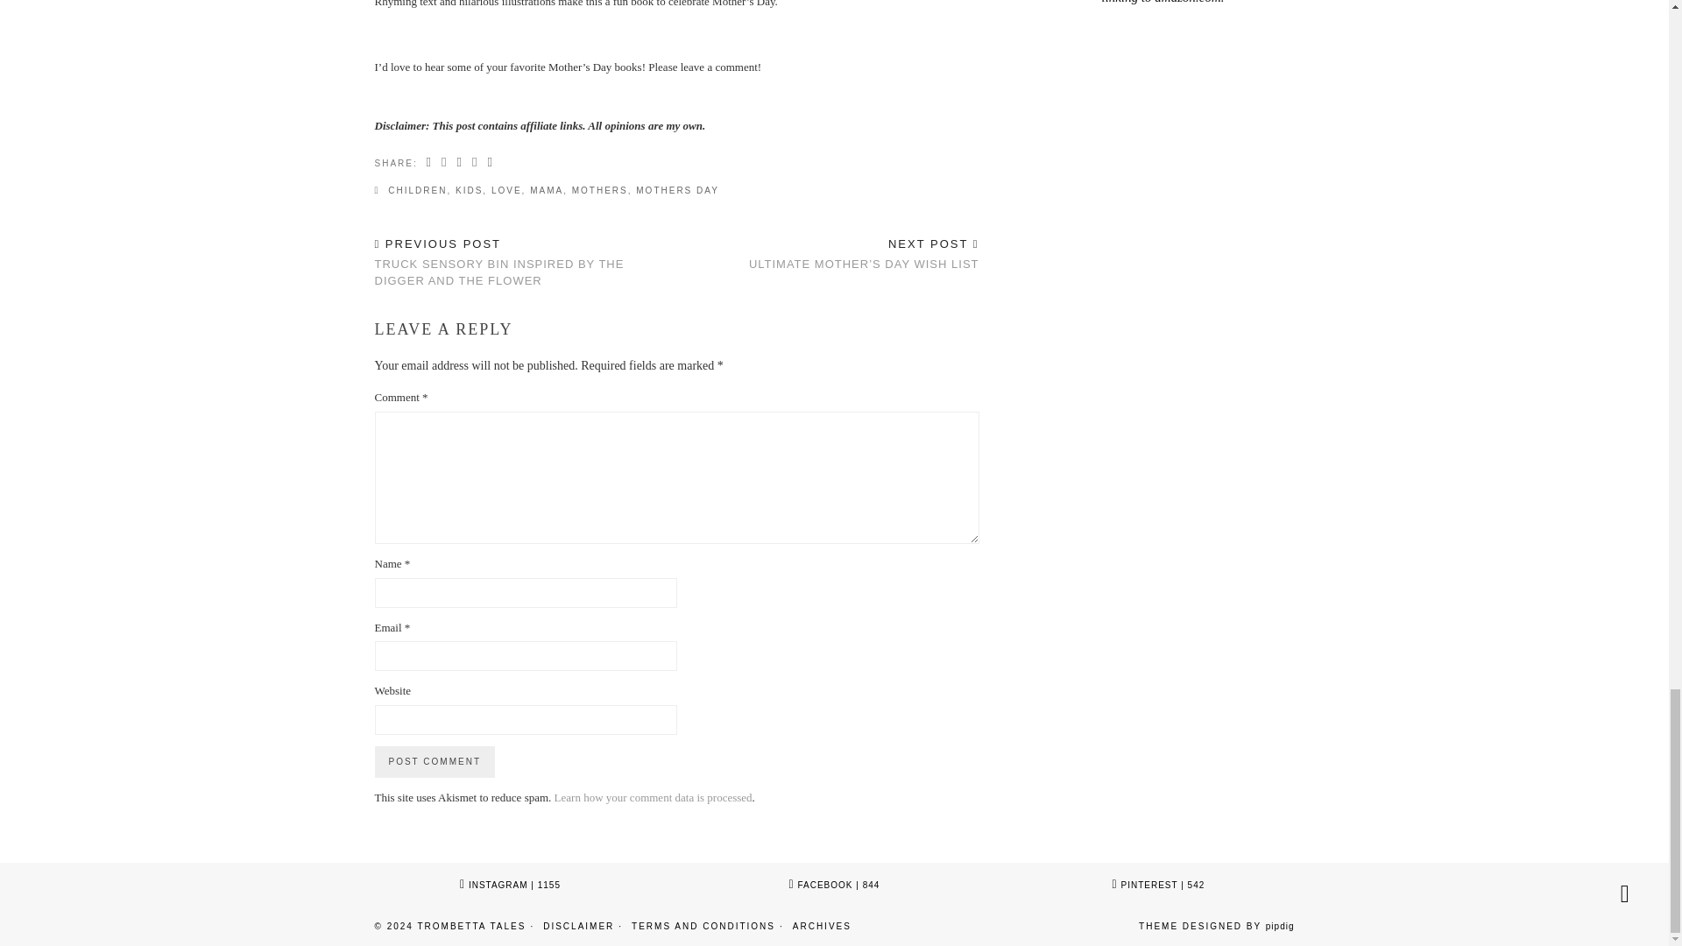 Image resolution: width=1682 pixels, height=946 pixels. What do you see at coordinates (459, 163) in the screenshot?
I see `Share on Twitter` at bounding box center [459, 163].